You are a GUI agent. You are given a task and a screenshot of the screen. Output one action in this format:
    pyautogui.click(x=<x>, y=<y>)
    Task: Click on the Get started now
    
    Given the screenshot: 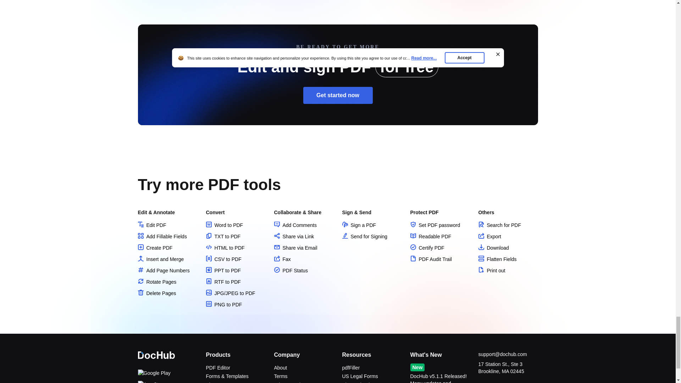 What is the action you would take?
    pyautogui.click(x=338, y=95)
    